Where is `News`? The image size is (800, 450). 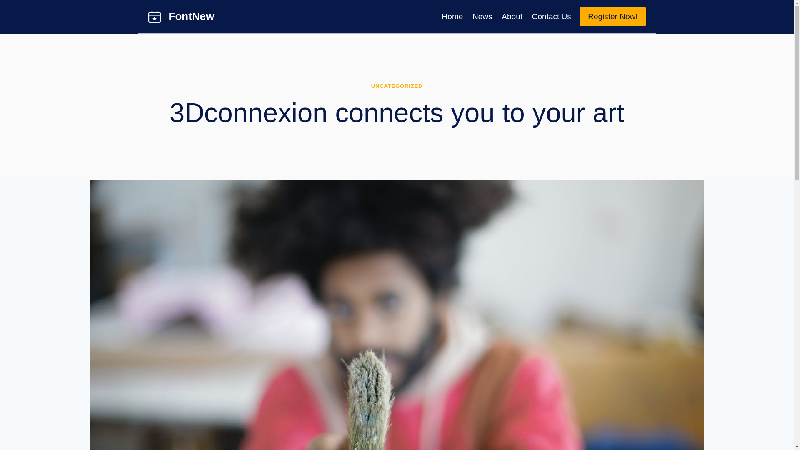 News is located at coordinates (482, 16).